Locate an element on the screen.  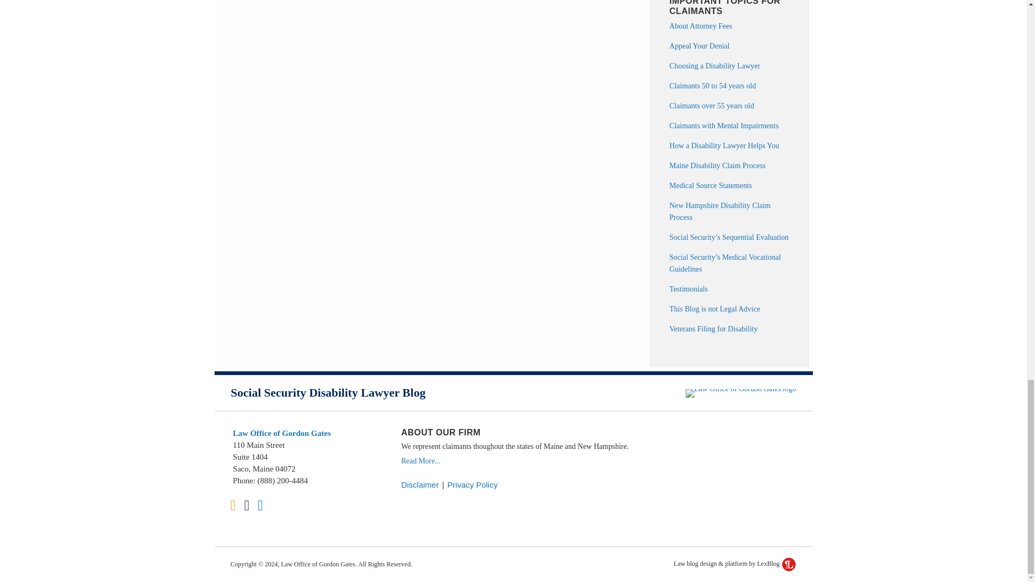
Choosing a Disability Lawyer is located at coordinates (715, 66).